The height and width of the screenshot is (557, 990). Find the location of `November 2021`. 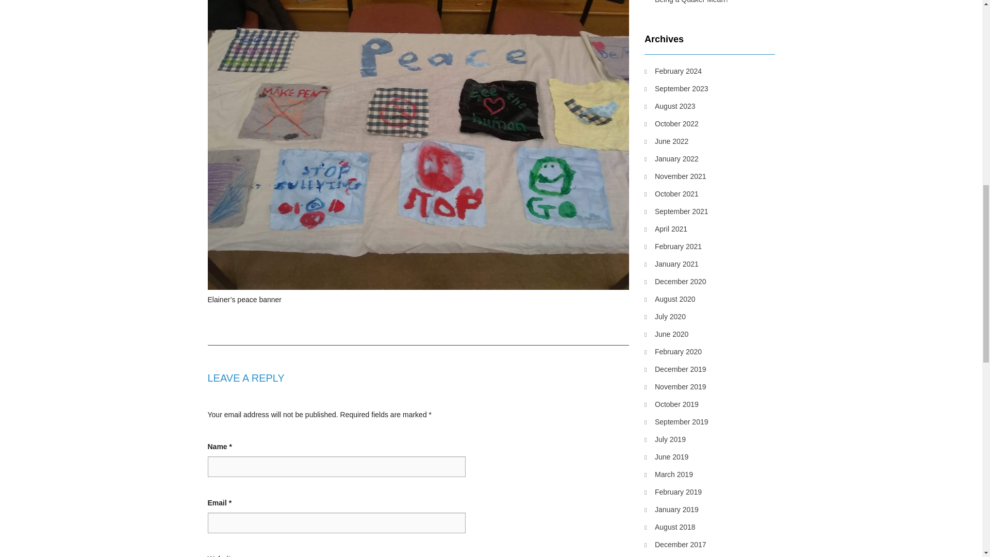

November 2021 is located at coordinates (675, 176).